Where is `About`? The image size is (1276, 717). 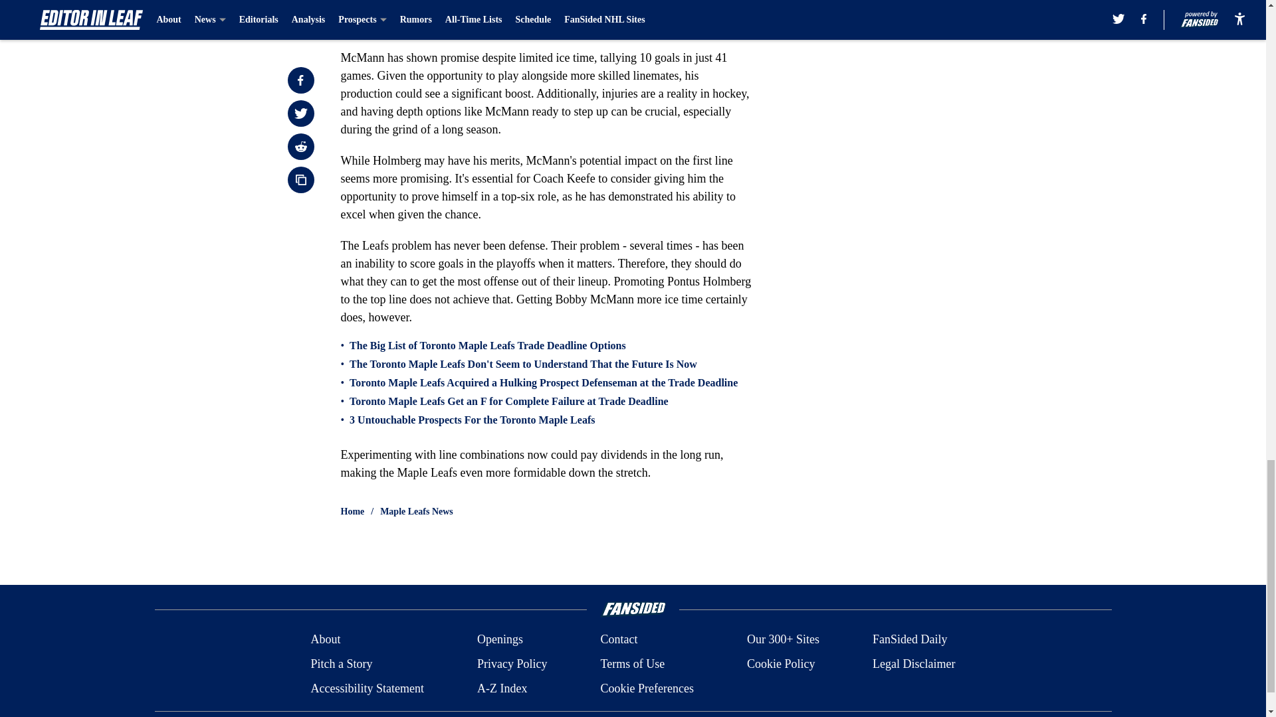
About is located at coordinates (325, 640).